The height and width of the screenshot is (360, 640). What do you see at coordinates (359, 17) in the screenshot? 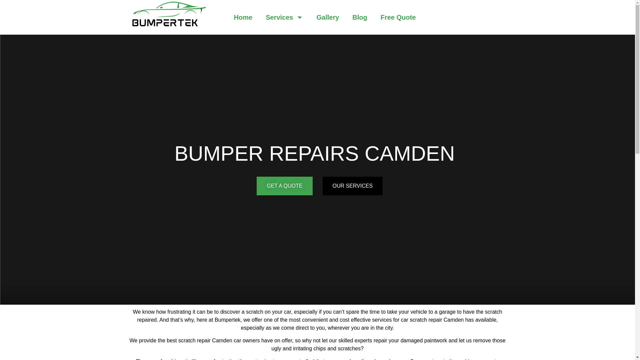
I see `Blog` at bounding box center [359, 17].